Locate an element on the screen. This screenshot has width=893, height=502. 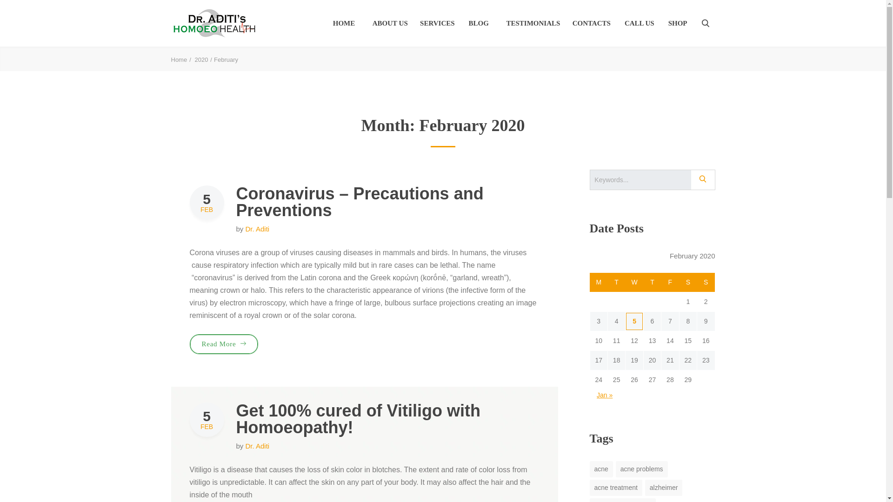
5 is located at coordinates (633, 321).